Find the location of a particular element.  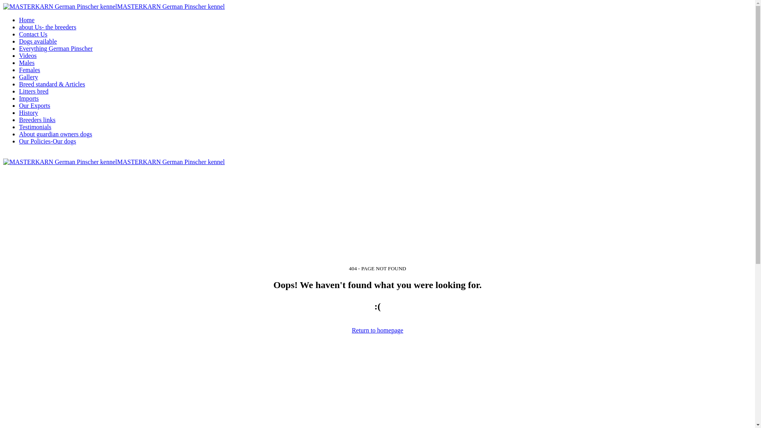

Breeders links is located at coordinates (37, 120).